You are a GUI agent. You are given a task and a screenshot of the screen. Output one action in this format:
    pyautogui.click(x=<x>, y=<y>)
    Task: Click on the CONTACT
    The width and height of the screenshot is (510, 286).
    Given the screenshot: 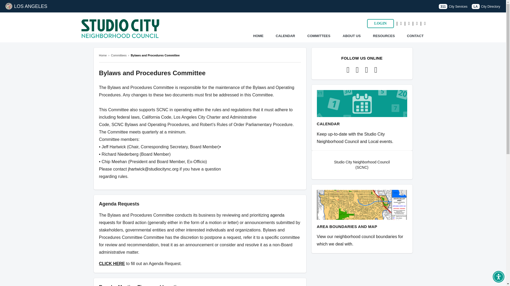 What is the action you would take?
    pyautogui.click(x=415, y=36)
    